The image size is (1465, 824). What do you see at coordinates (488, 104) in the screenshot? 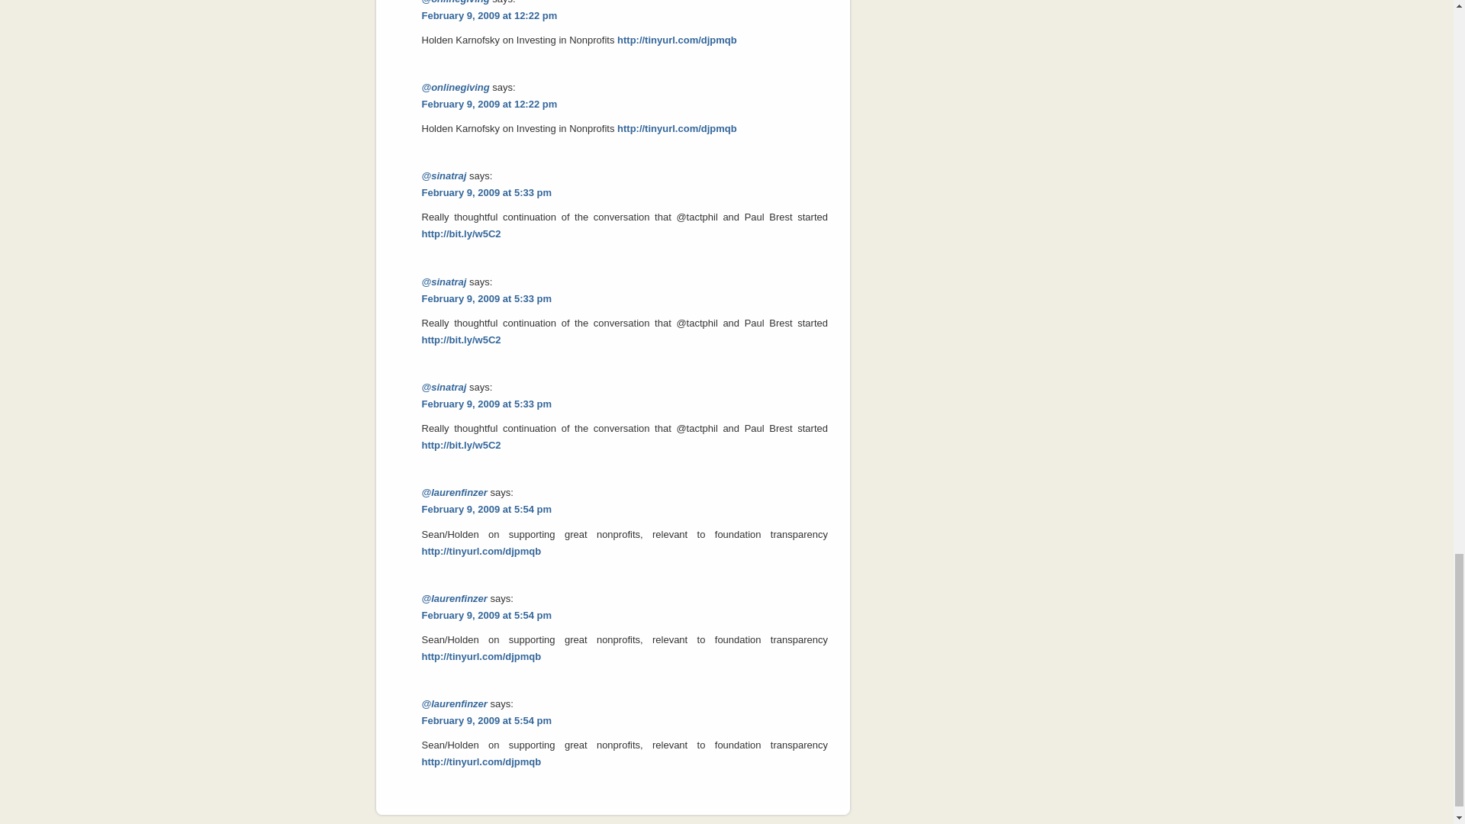
I see `February 9, 2009 at 12:22 pm` at bounding box center [488, 104].